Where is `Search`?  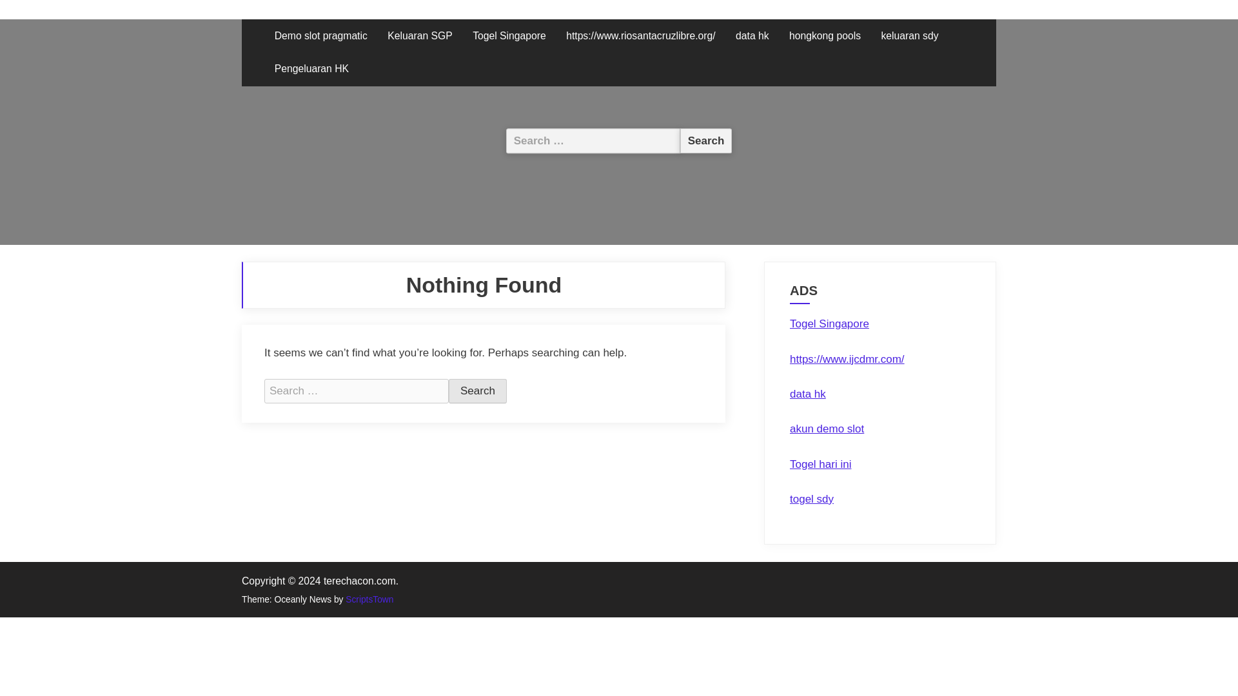
Search is located at coordinates (706, 140).